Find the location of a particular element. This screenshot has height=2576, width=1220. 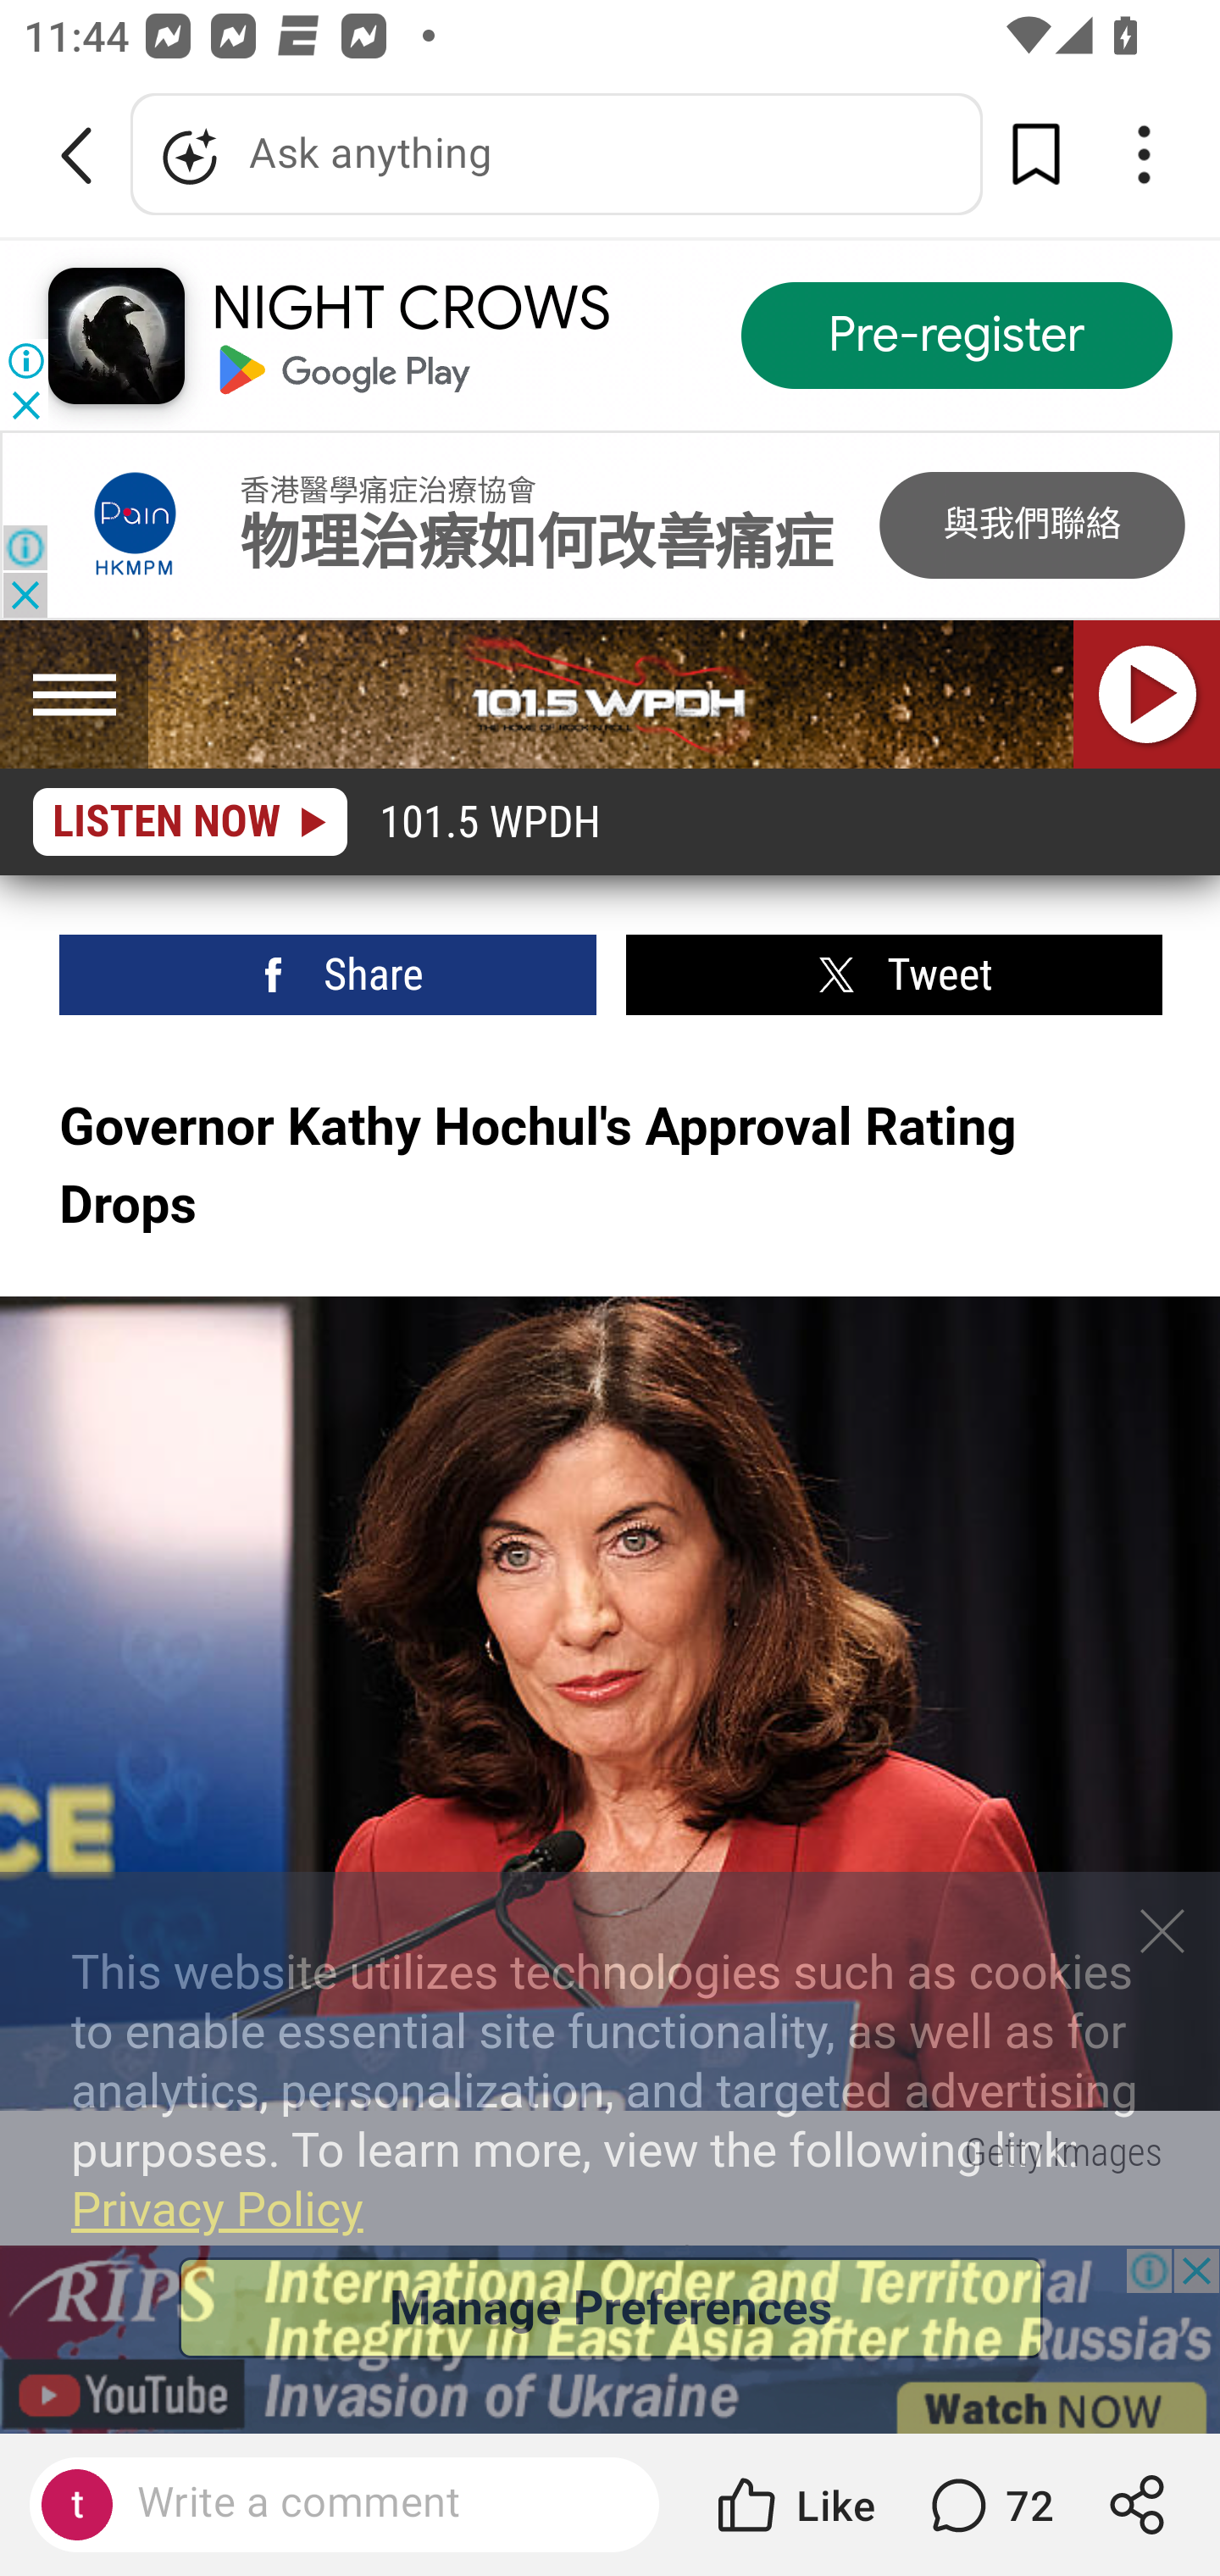

Privacy Policy is located at coordinates (217, 2210).